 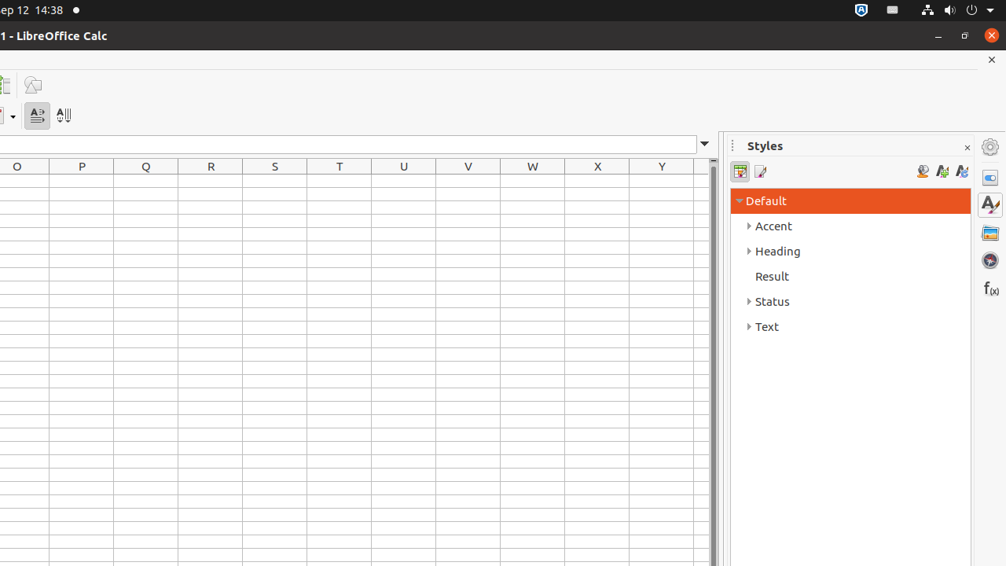 I want to click on Text direction from left to right, so click(x=38, y=116).